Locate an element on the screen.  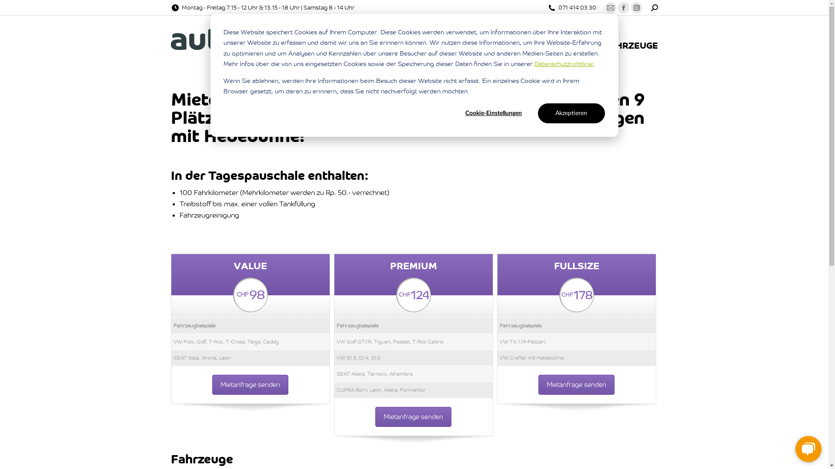
Instagram page opens in new window is located at coordinates (636, 8).